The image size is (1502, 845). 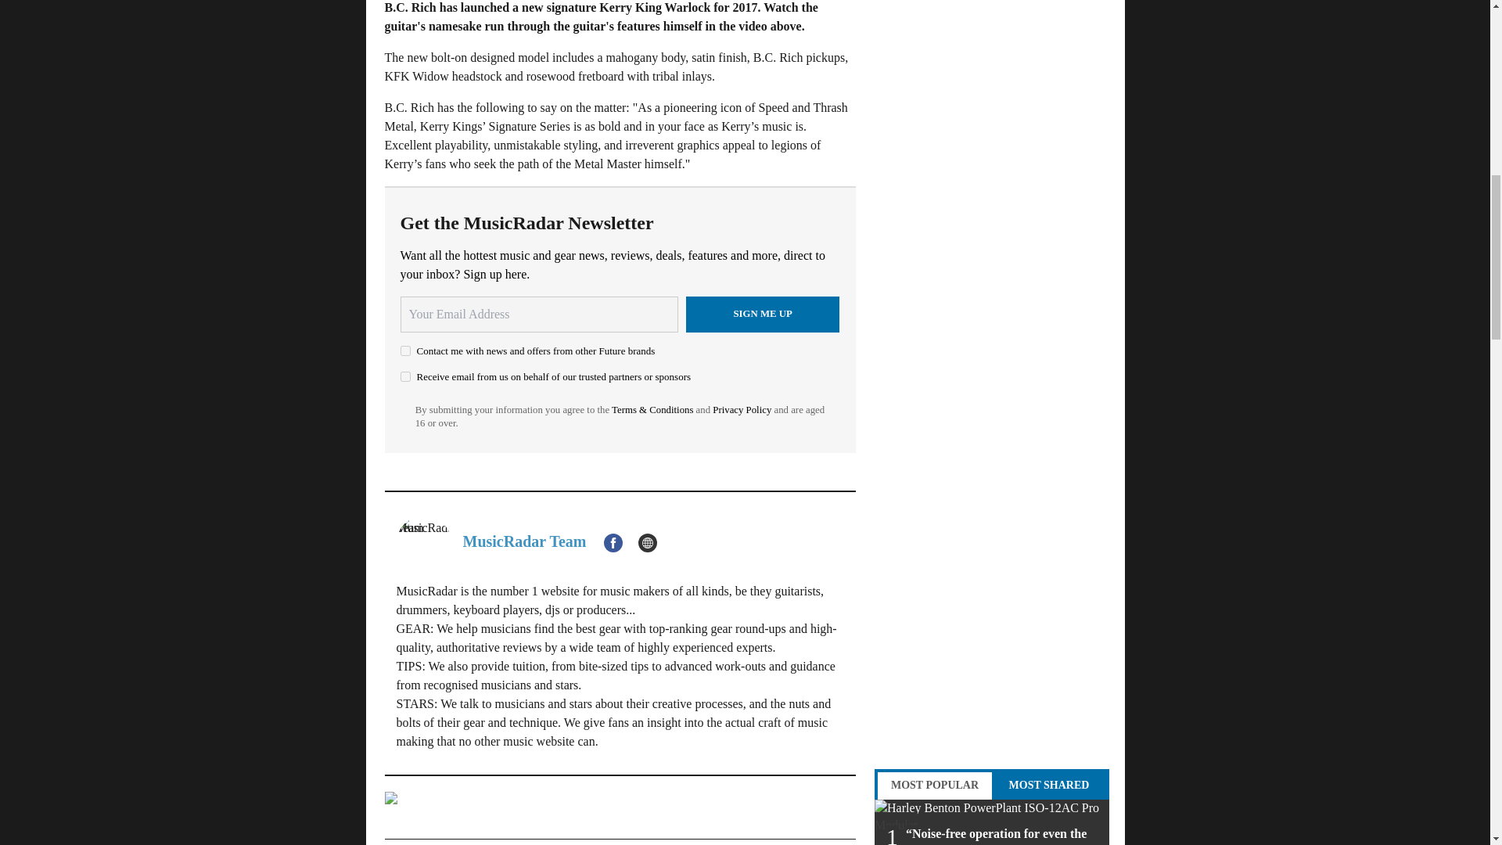 I want to click on on, so click(x=405, y=377).